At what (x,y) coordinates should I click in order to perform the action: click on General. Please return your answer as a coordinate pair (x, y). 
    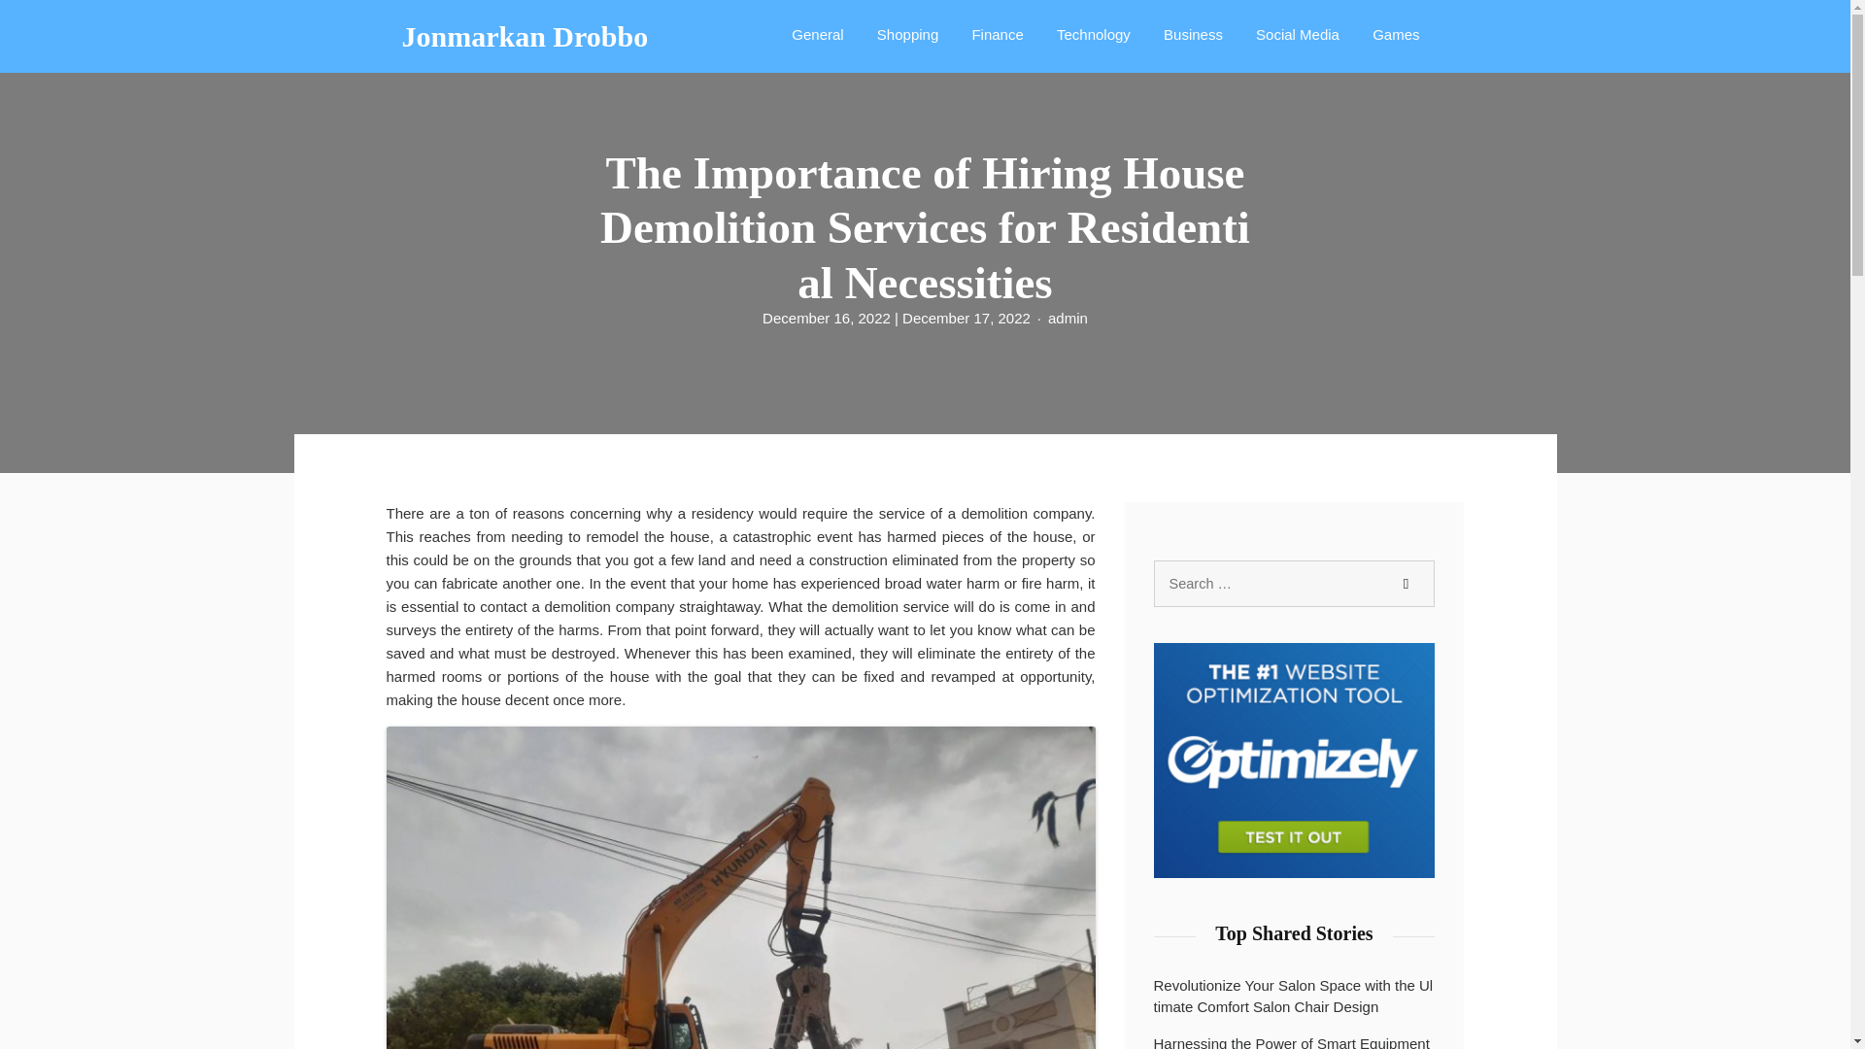
    Looking at the image, I should click on (816, 33).